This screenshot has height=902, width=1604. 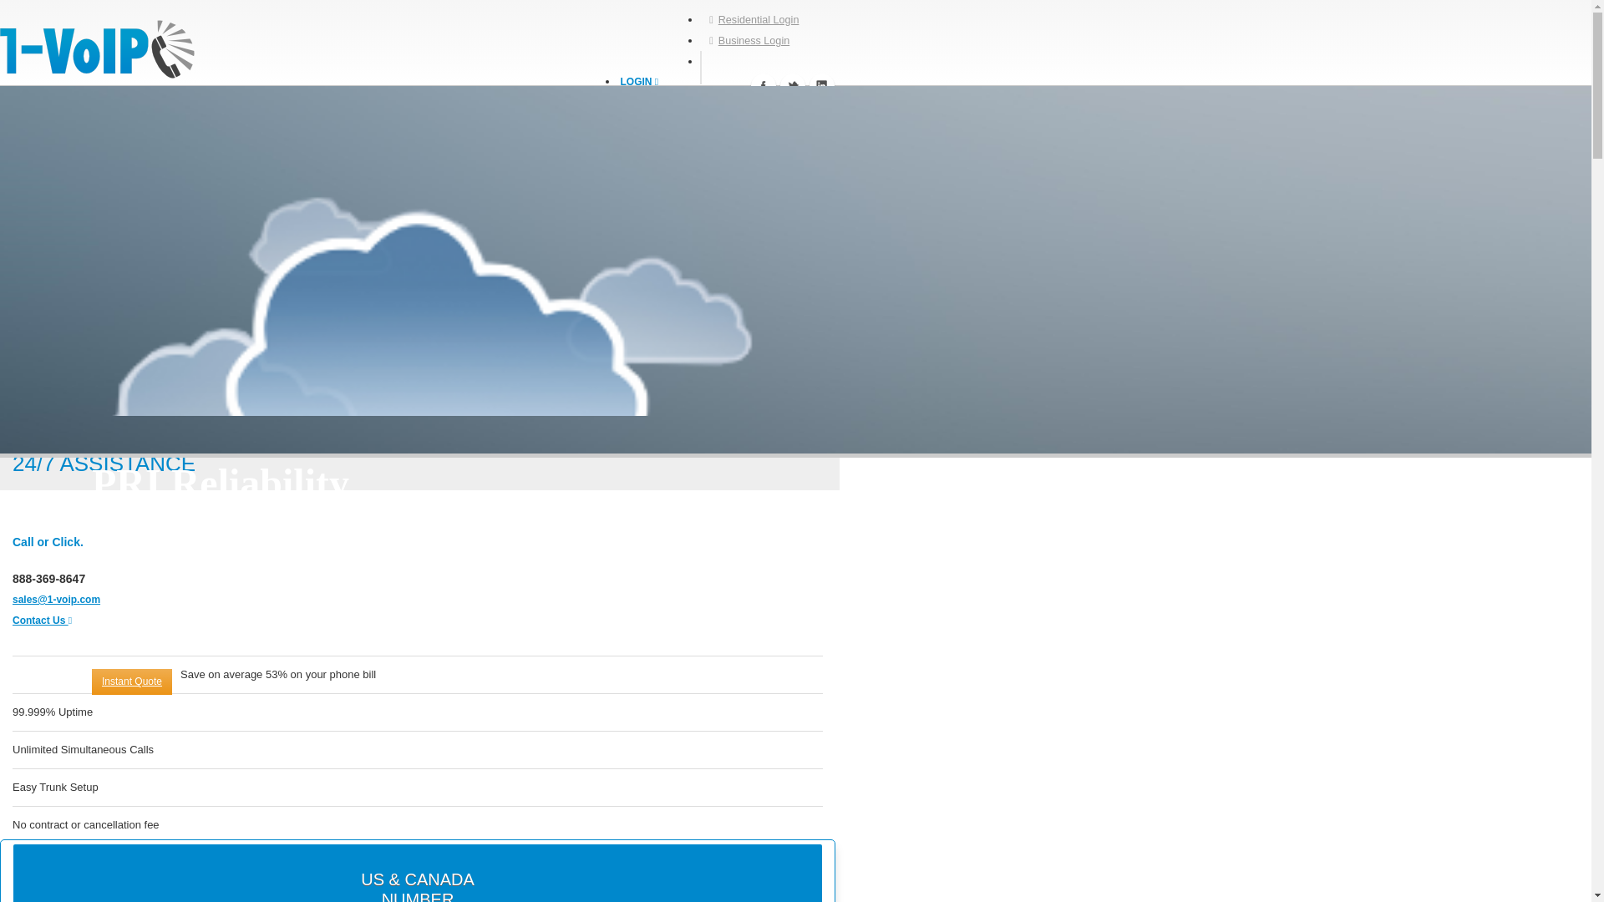 What do you see at coordinates (678, 275) in the screenshot?
I see `VoIP FAQ` at bounding box center [678, 275].